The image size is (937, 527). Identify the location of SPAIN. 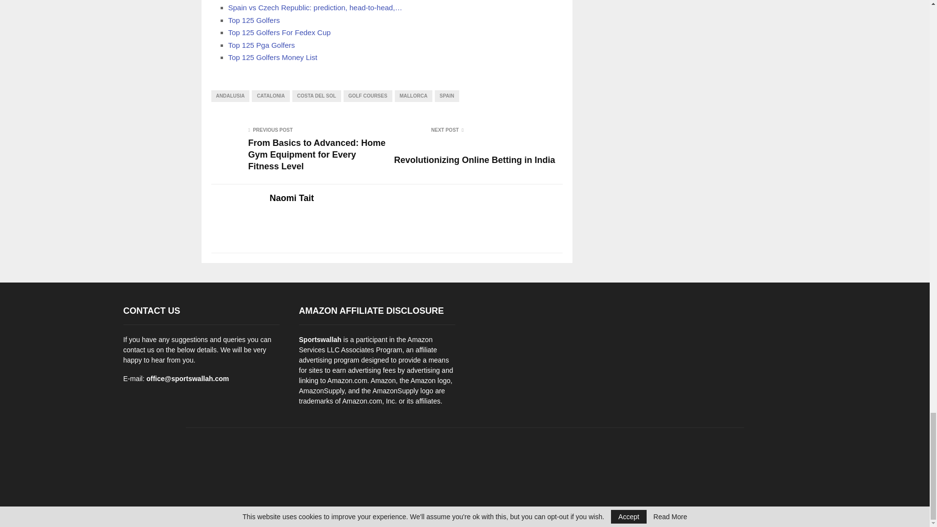
(447, 96).